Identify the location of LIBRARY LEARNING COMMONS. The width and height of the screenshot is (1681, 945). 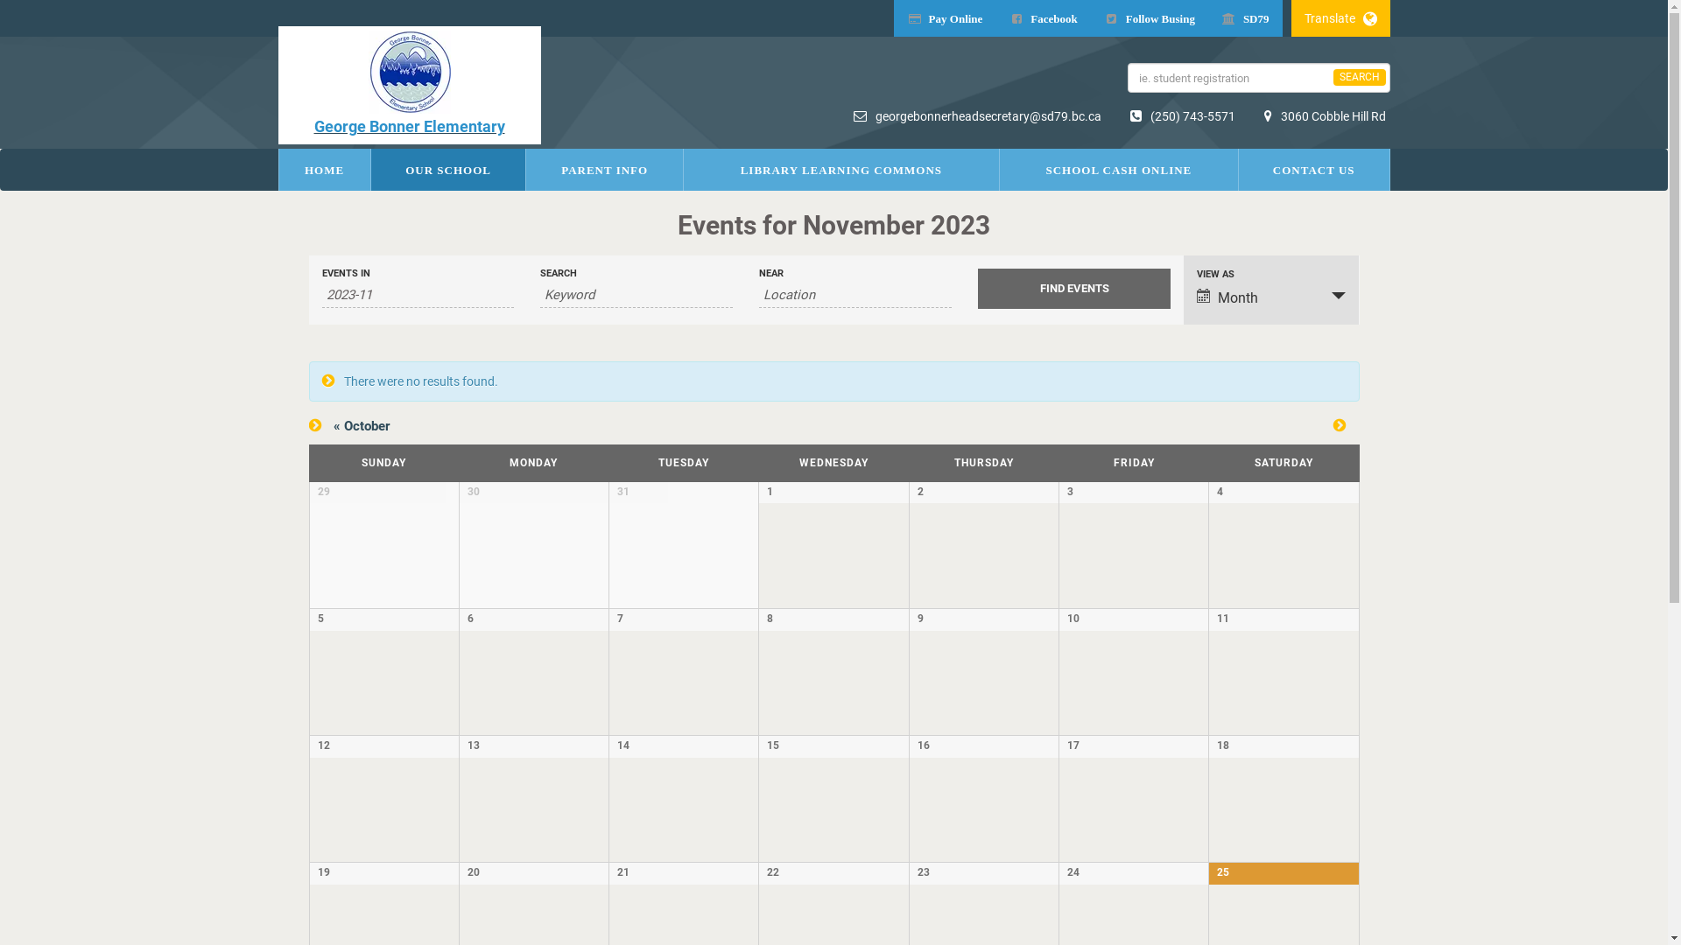
(841, 170).